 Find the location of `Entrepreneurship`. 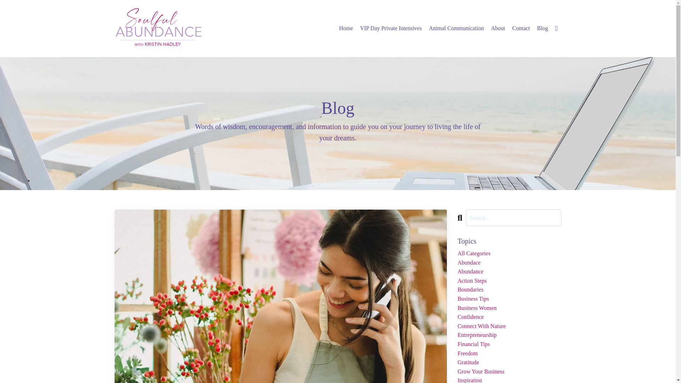

Entrepreneurship is located at coordinates (509, 335).